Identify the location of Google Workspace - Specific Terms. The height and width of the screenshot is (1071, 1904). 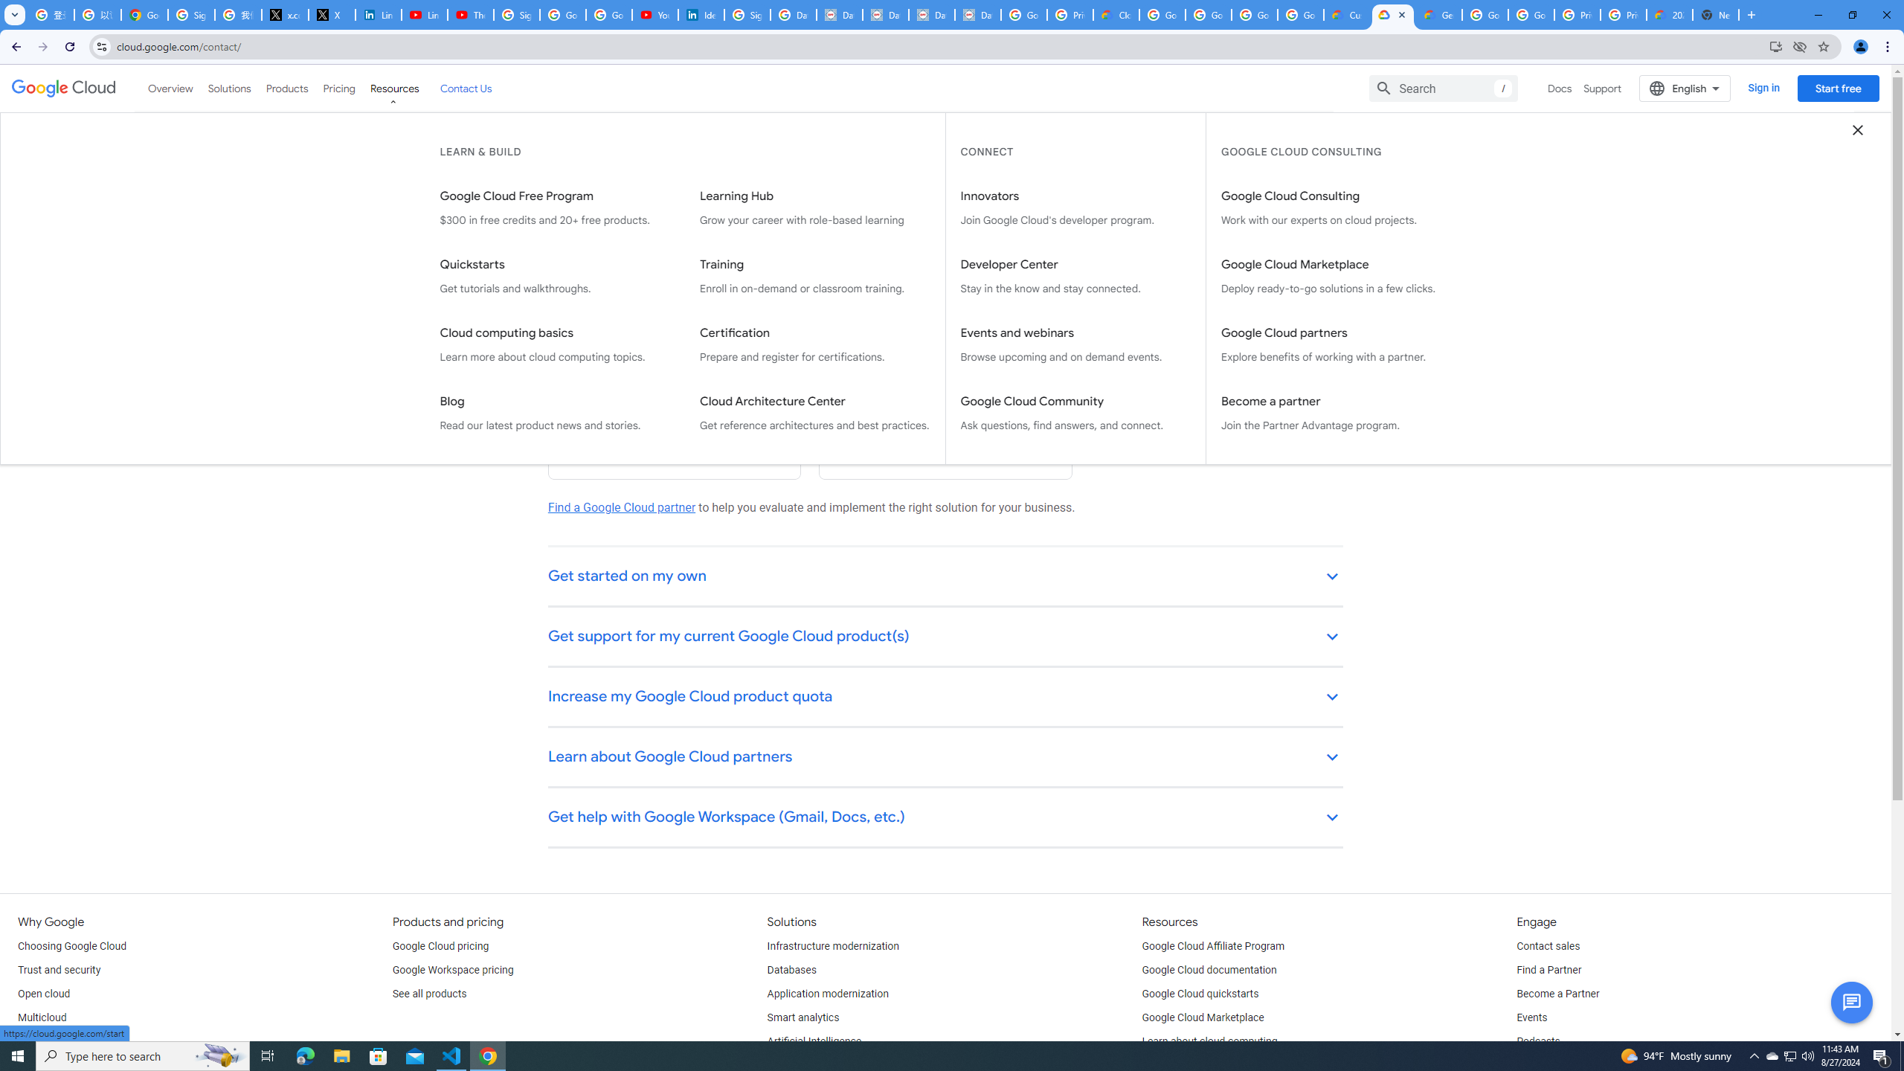
(1302, 15).